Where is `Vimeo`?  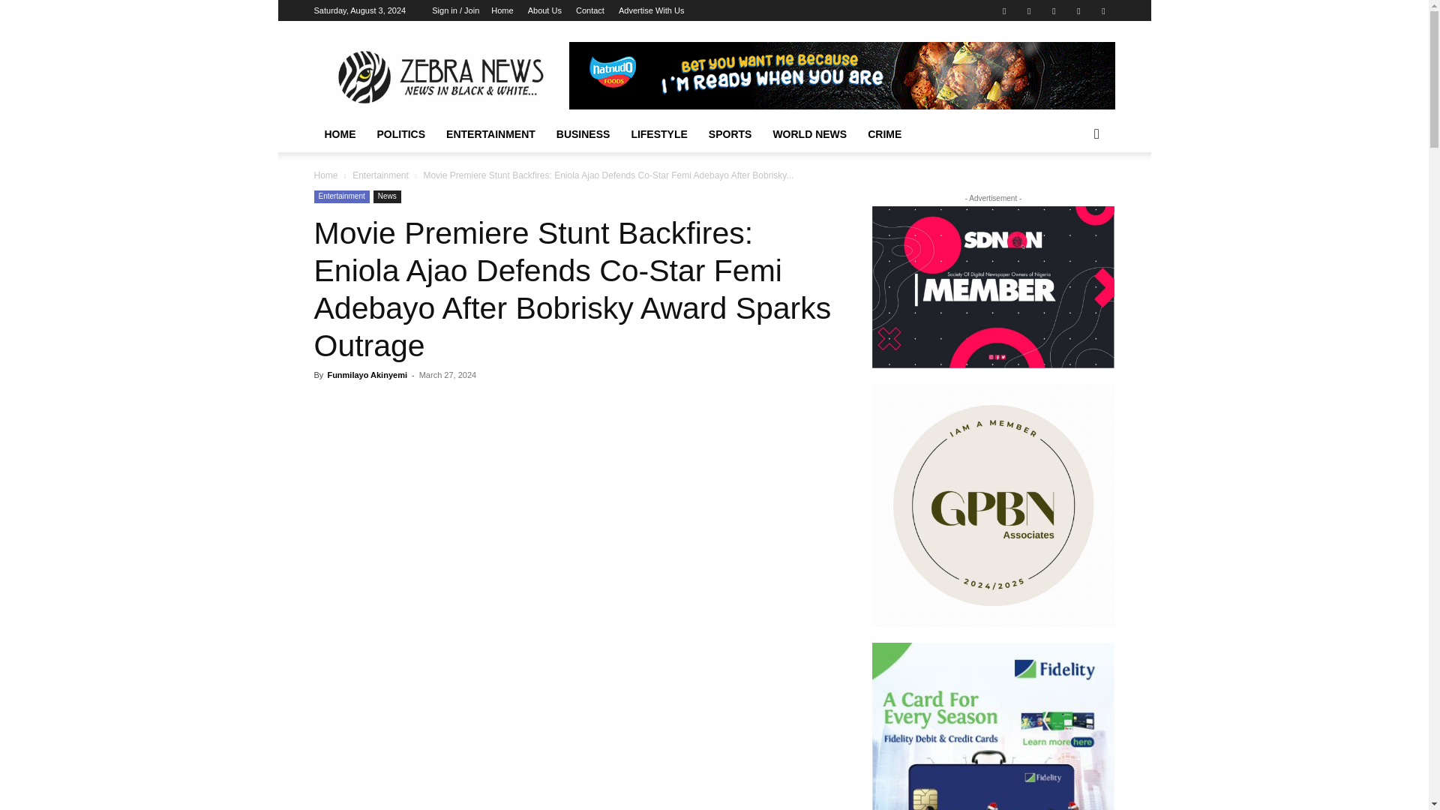 Vimeo is located at coordinates (1054, 10).